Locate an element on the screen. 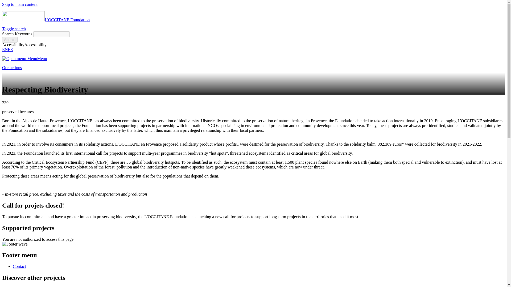 The width and height of the screenshot is (511, 287). Toggle search is located at coordinates (14, 29).